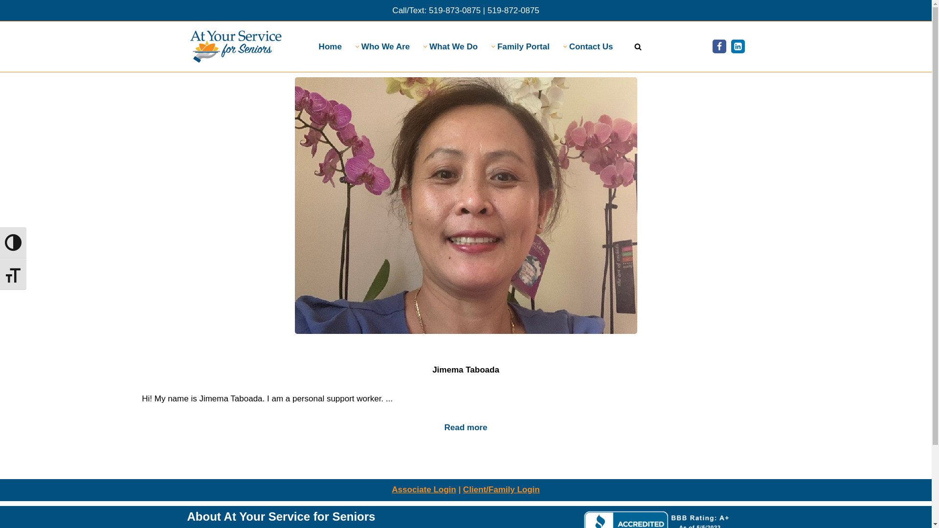  I want to click on Skip to content, so click(7, 21).